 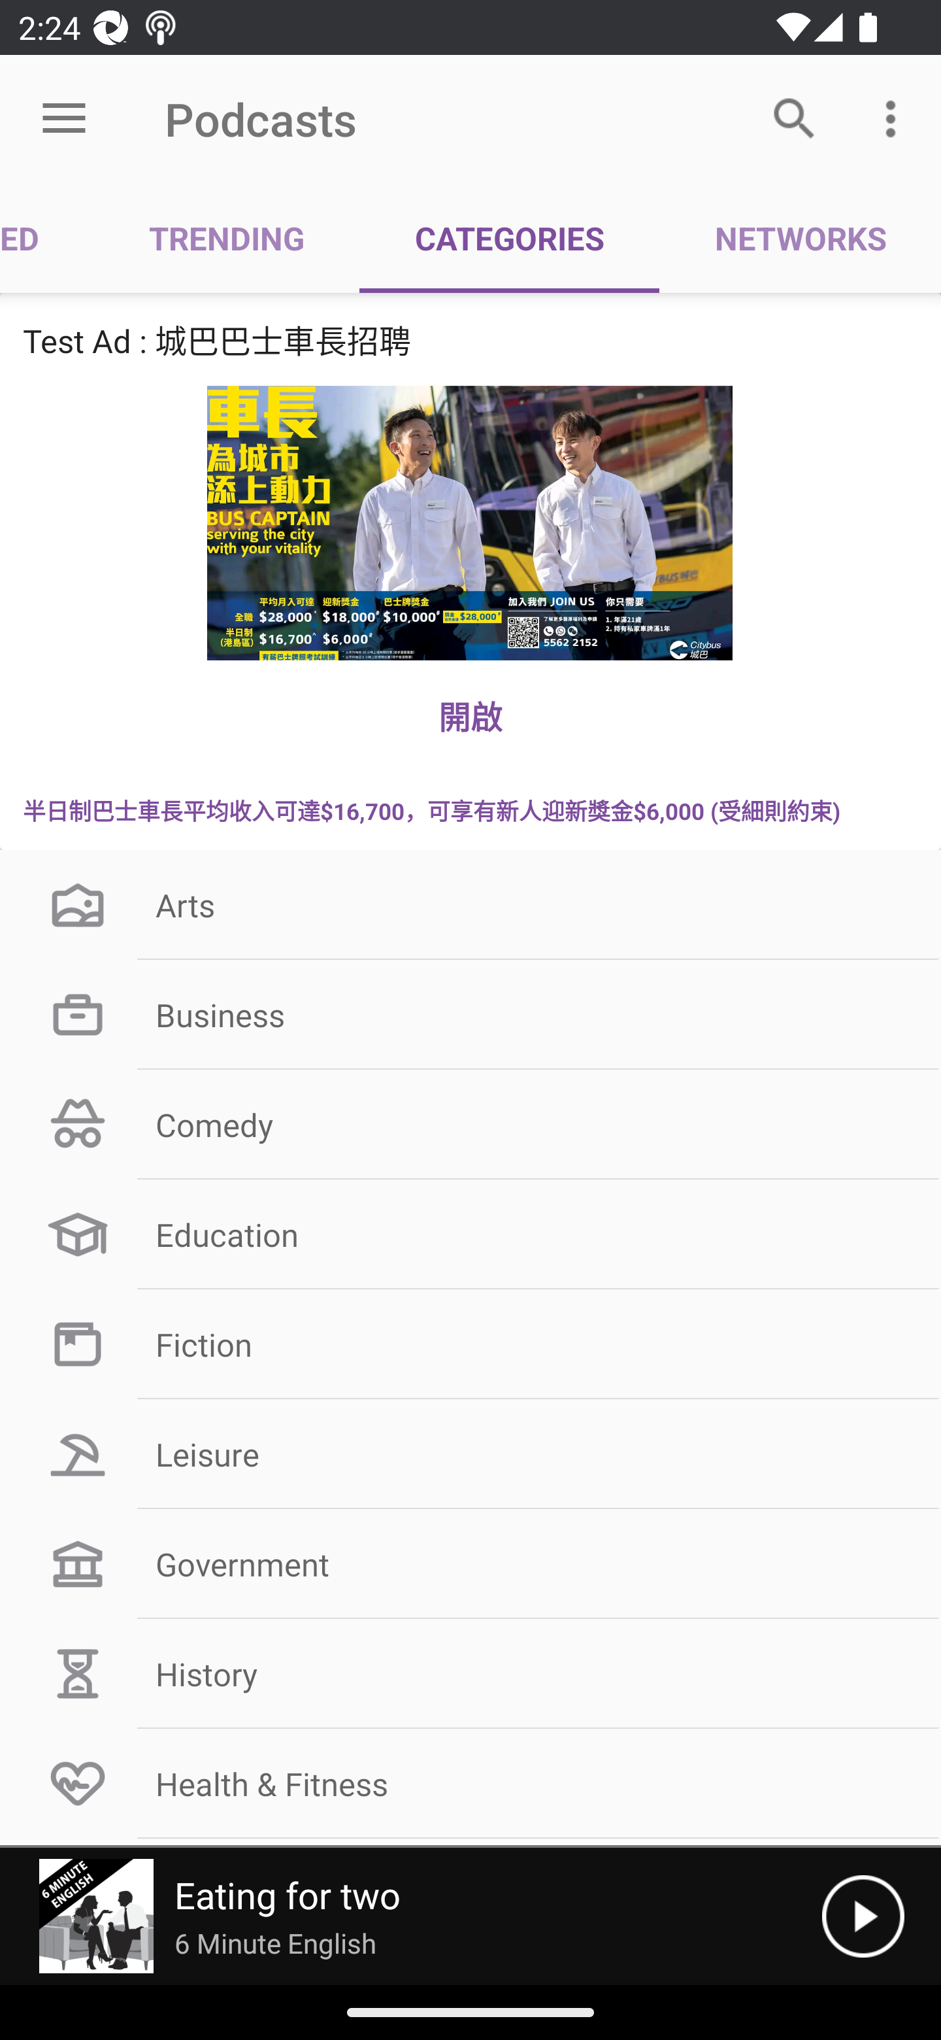 I want to click on Comedy, so click(x=470, y=1123).